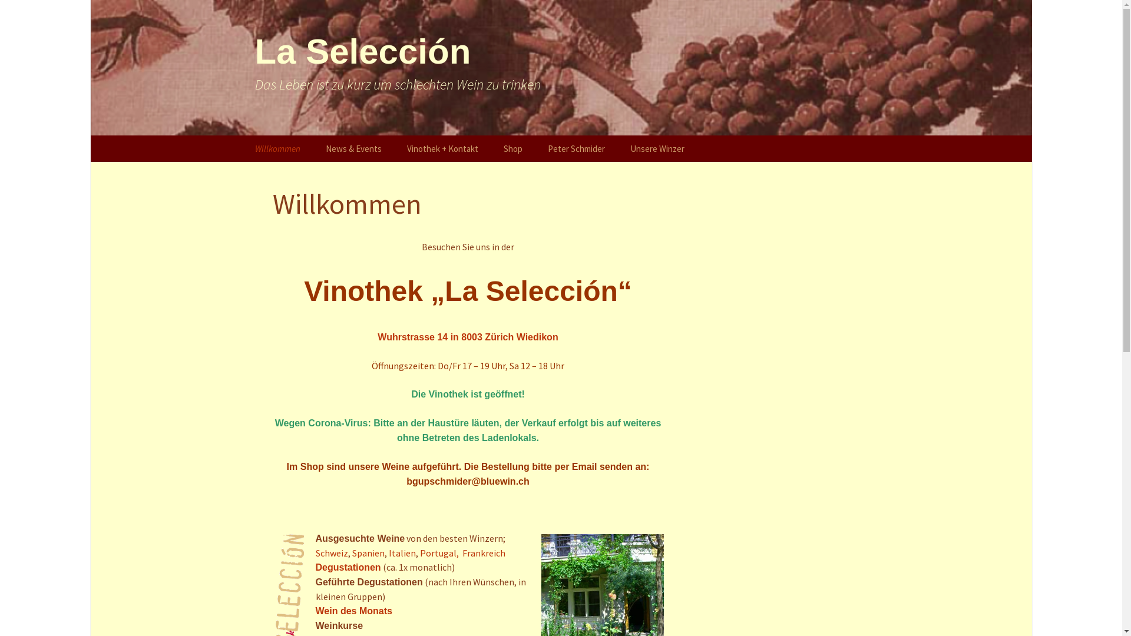 The height and width of the screenshot is (636, 1131). I want to click on Portugal, , so click(439, 553).